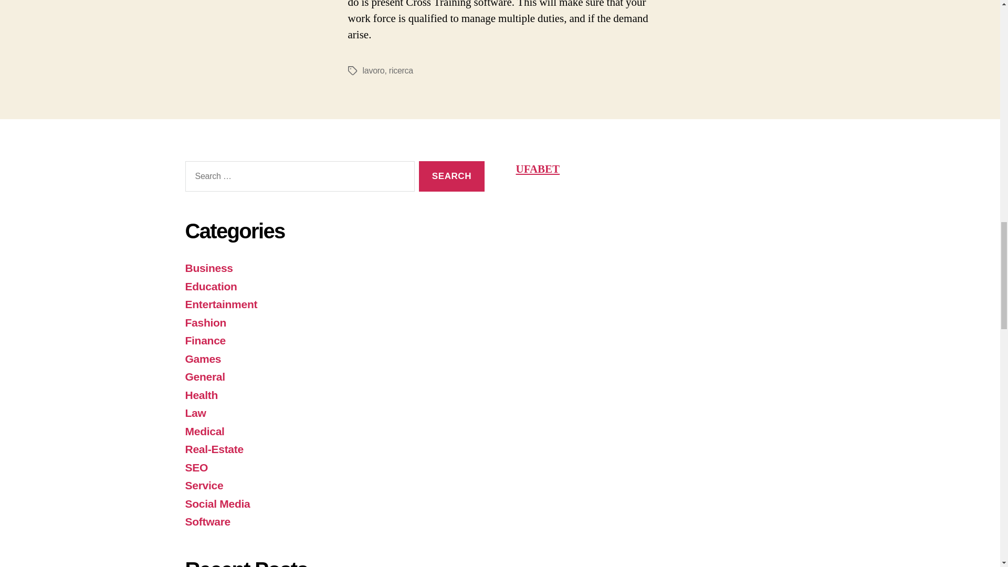  I want to click on Games, so click(203, 359).